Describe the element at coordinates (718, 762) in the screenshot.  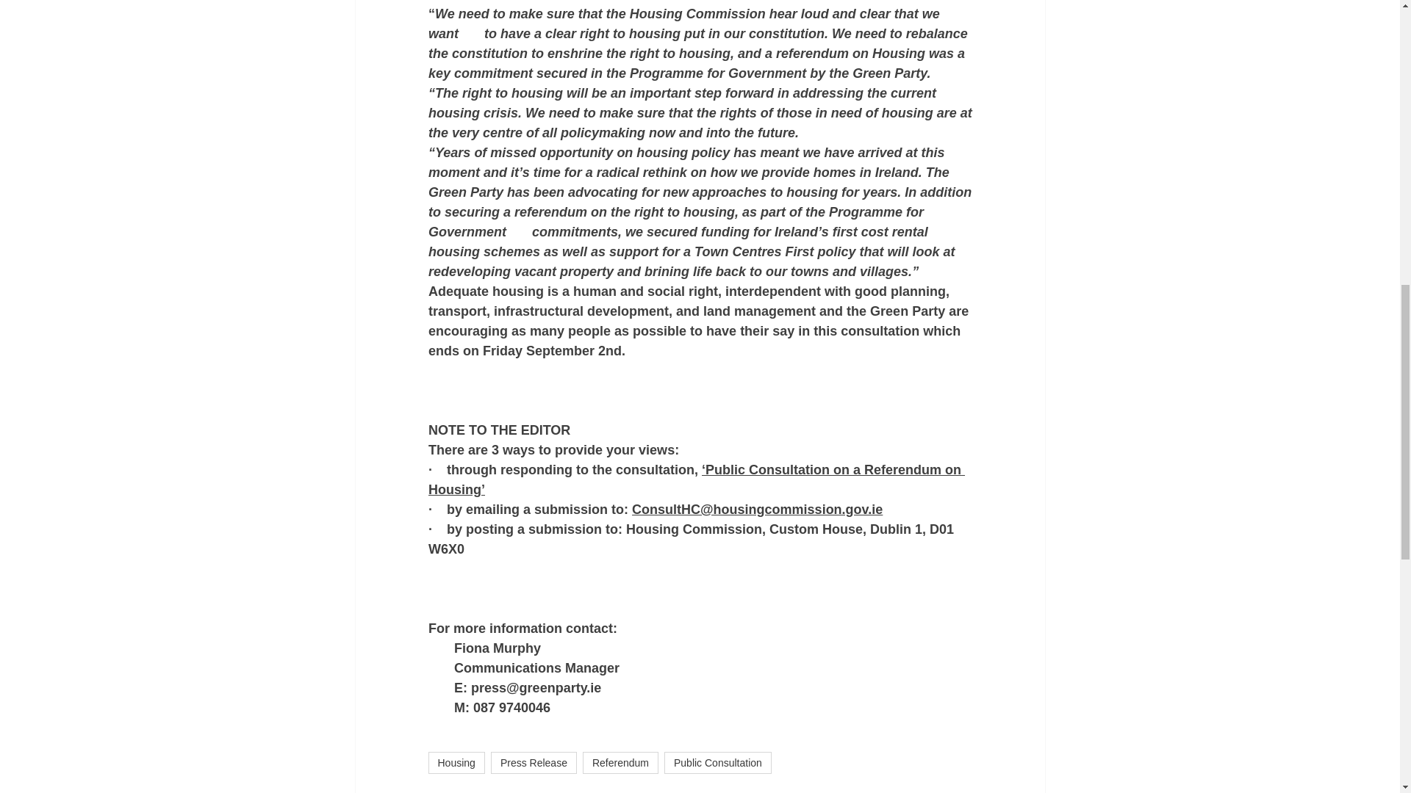
I see `Public Consultation` at that location.